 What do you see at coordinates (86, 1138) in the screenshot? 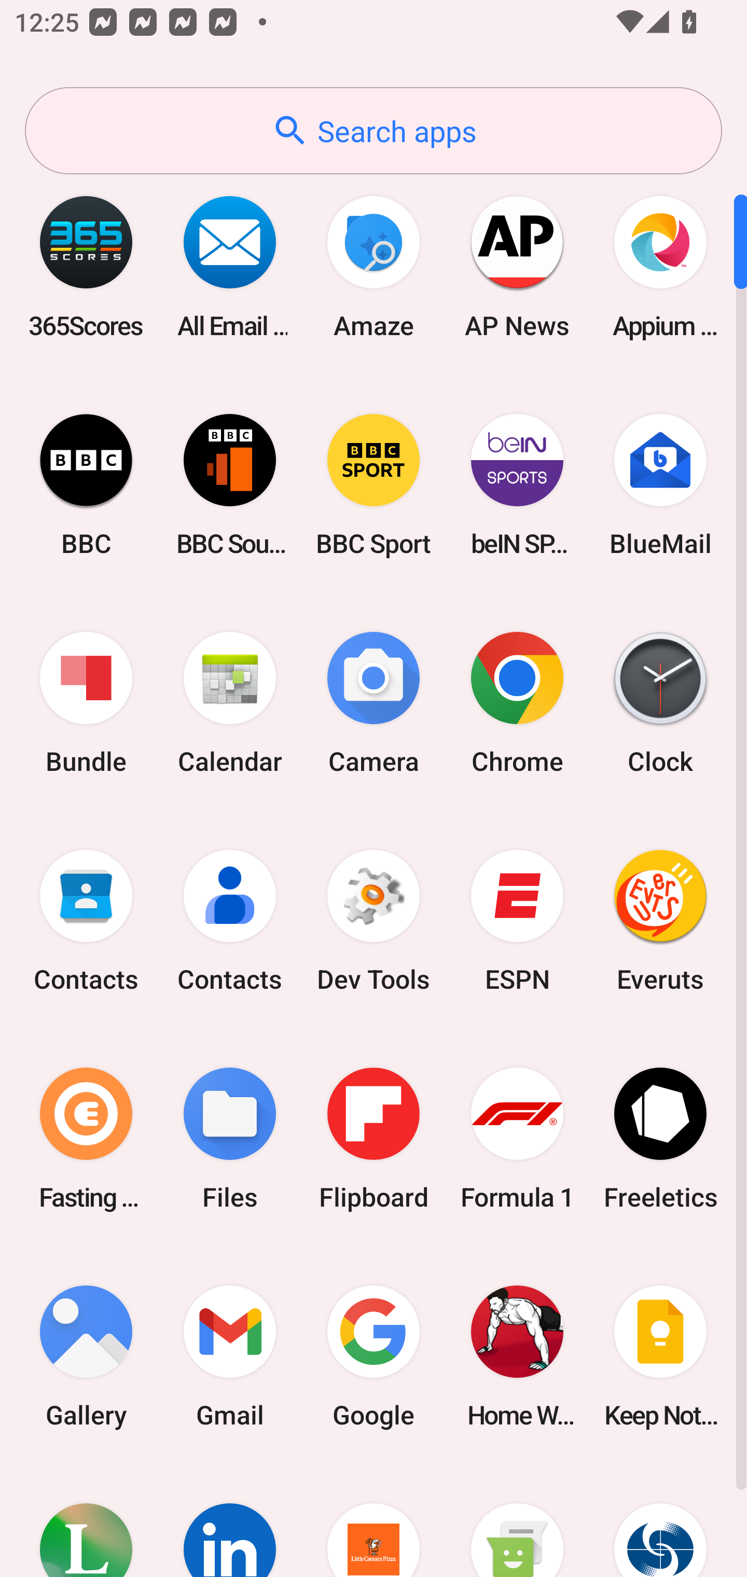
I see `Fasting Coach` at bounding box center [86, 1138].